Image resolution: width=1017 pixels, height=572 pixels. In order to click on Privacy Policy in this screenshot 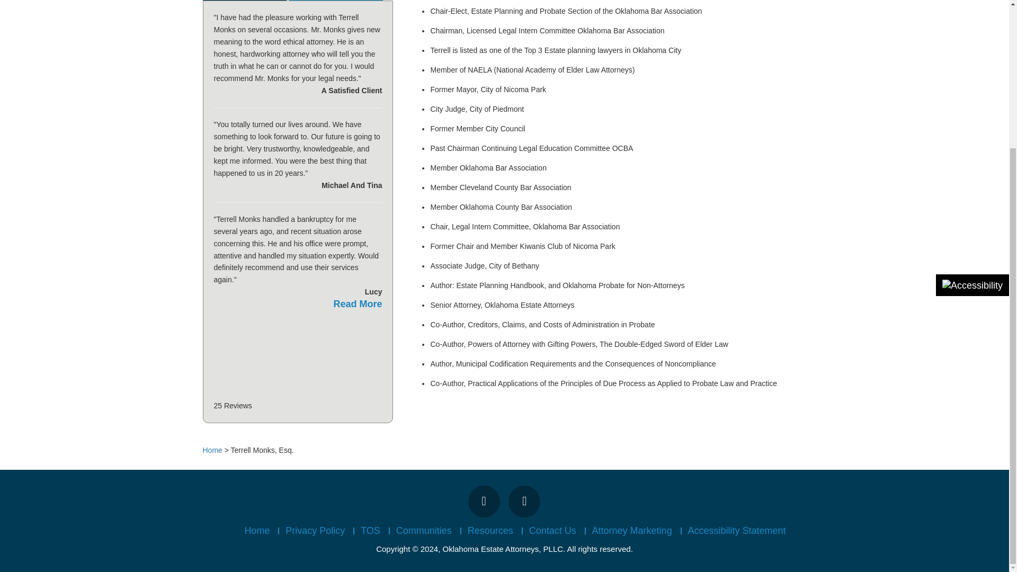, I will do `click(315, 531)`.